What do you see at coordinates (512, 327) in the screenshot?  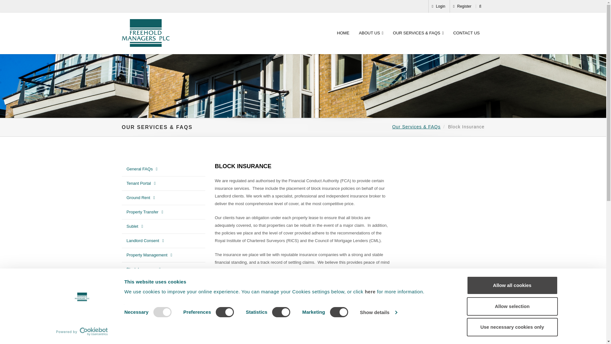 I see `Use necessary cookies only` at bounding box center [512, 327].